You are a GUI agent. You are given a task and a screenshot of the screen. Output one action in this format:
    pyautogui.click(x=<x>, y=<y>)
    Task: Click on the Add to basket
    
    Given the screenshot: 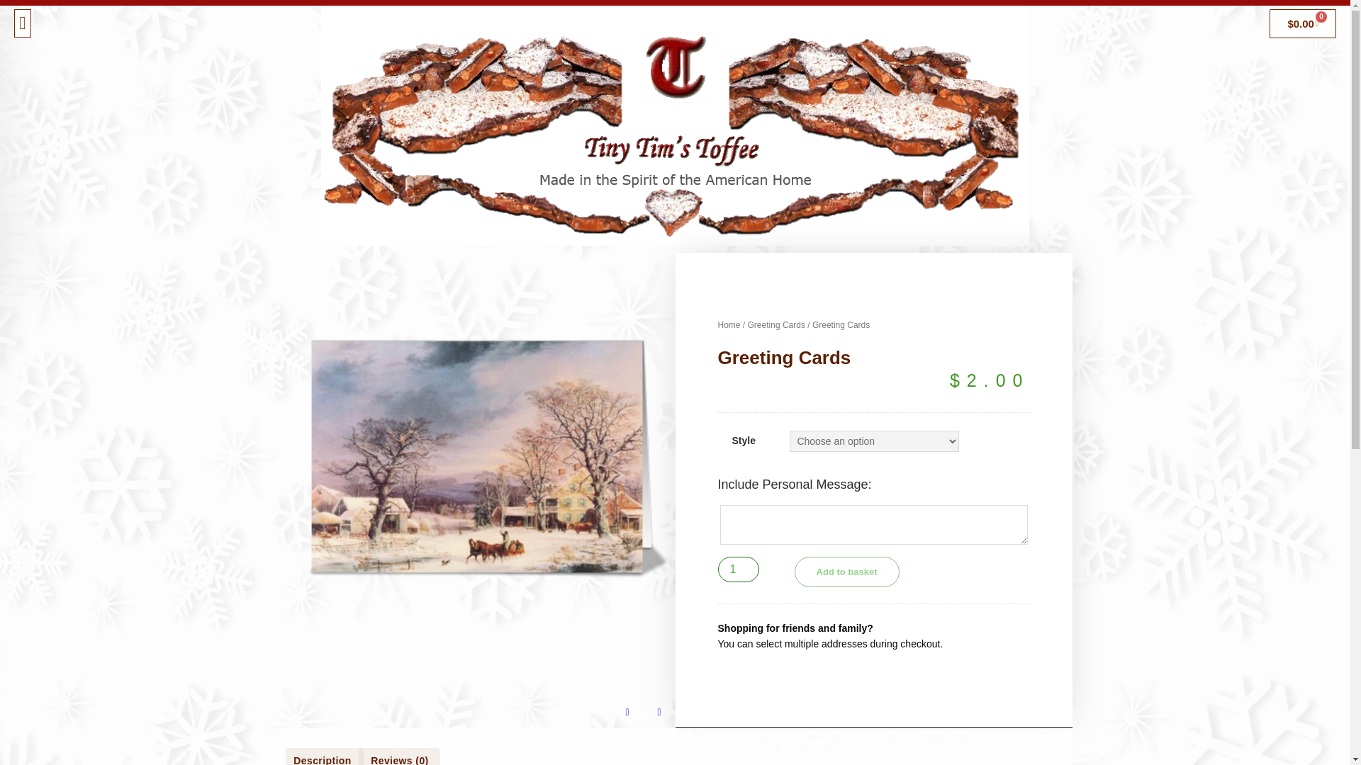 What is the action you would take?
    pyautogui.click(x=847, y=572)
    